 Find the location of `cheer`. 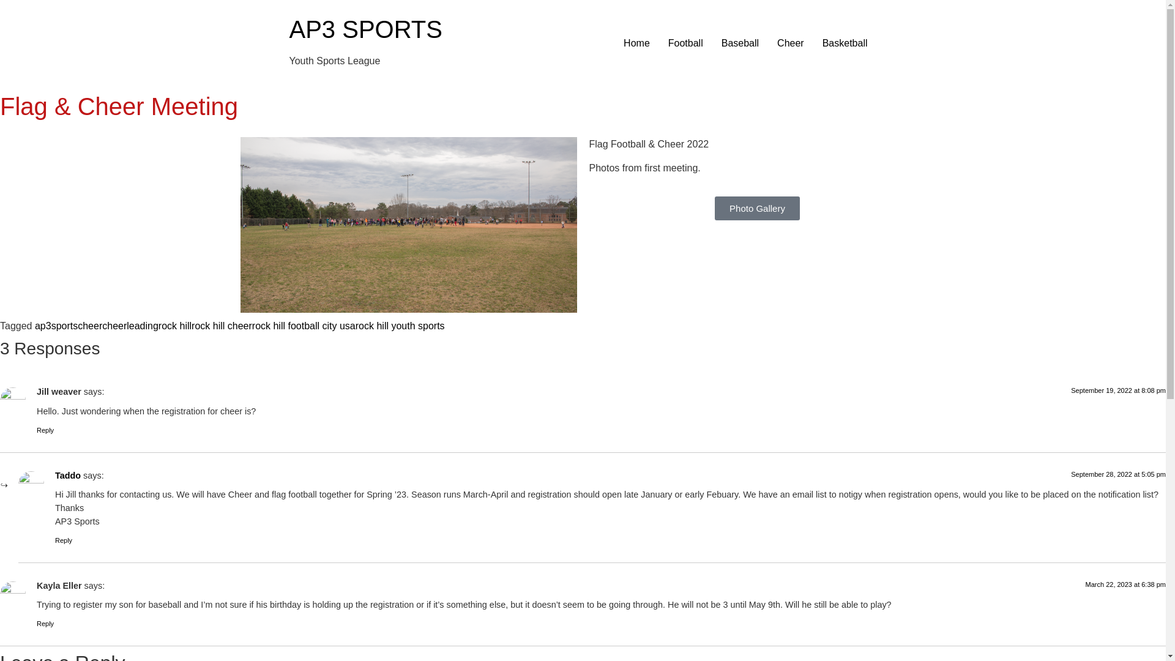

cheer is located at coordinates (89, 326).